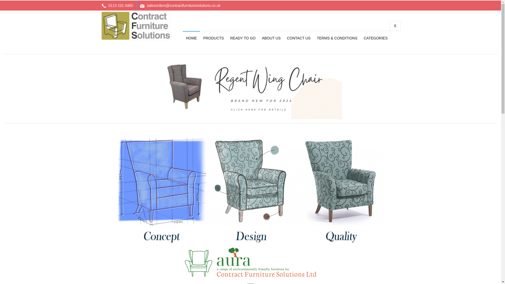 The width and height of the screenshot is (505, 284). What do you see at coordinates (376, 40) in the screenshot?
I see `CATEGORIES` at bounding box center [376, 40].